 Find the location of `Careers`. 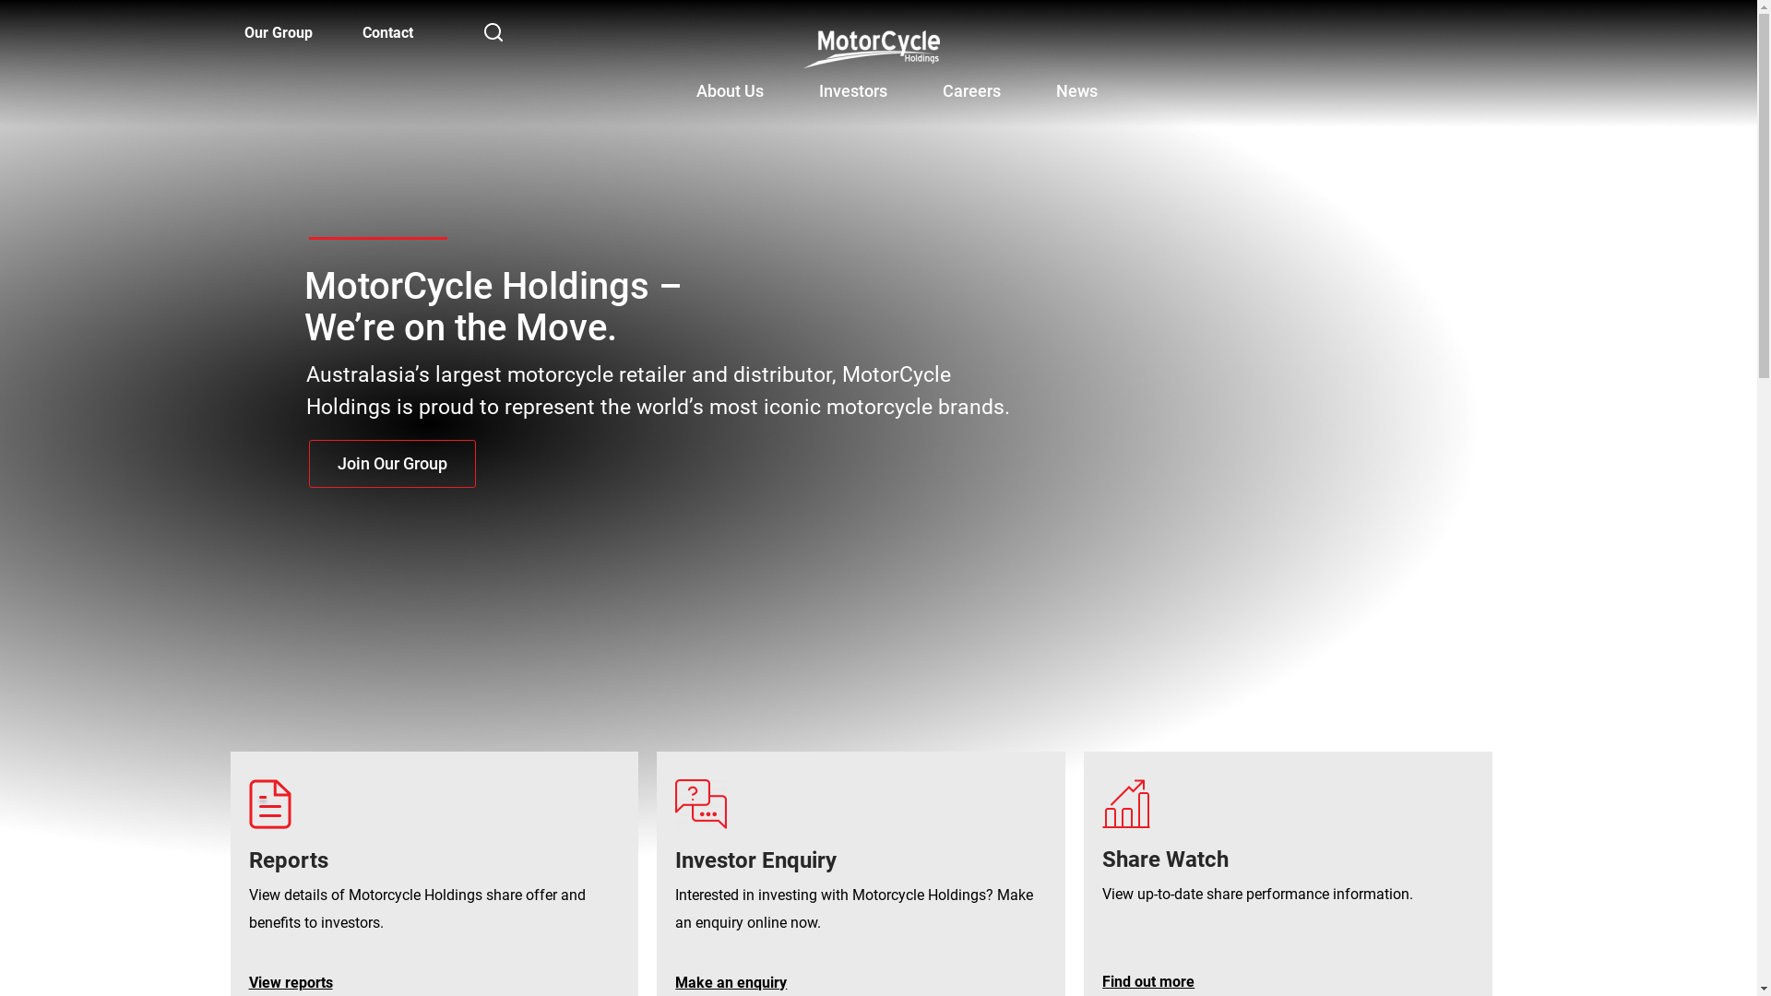

Careers is located at coordinates (972, 87).